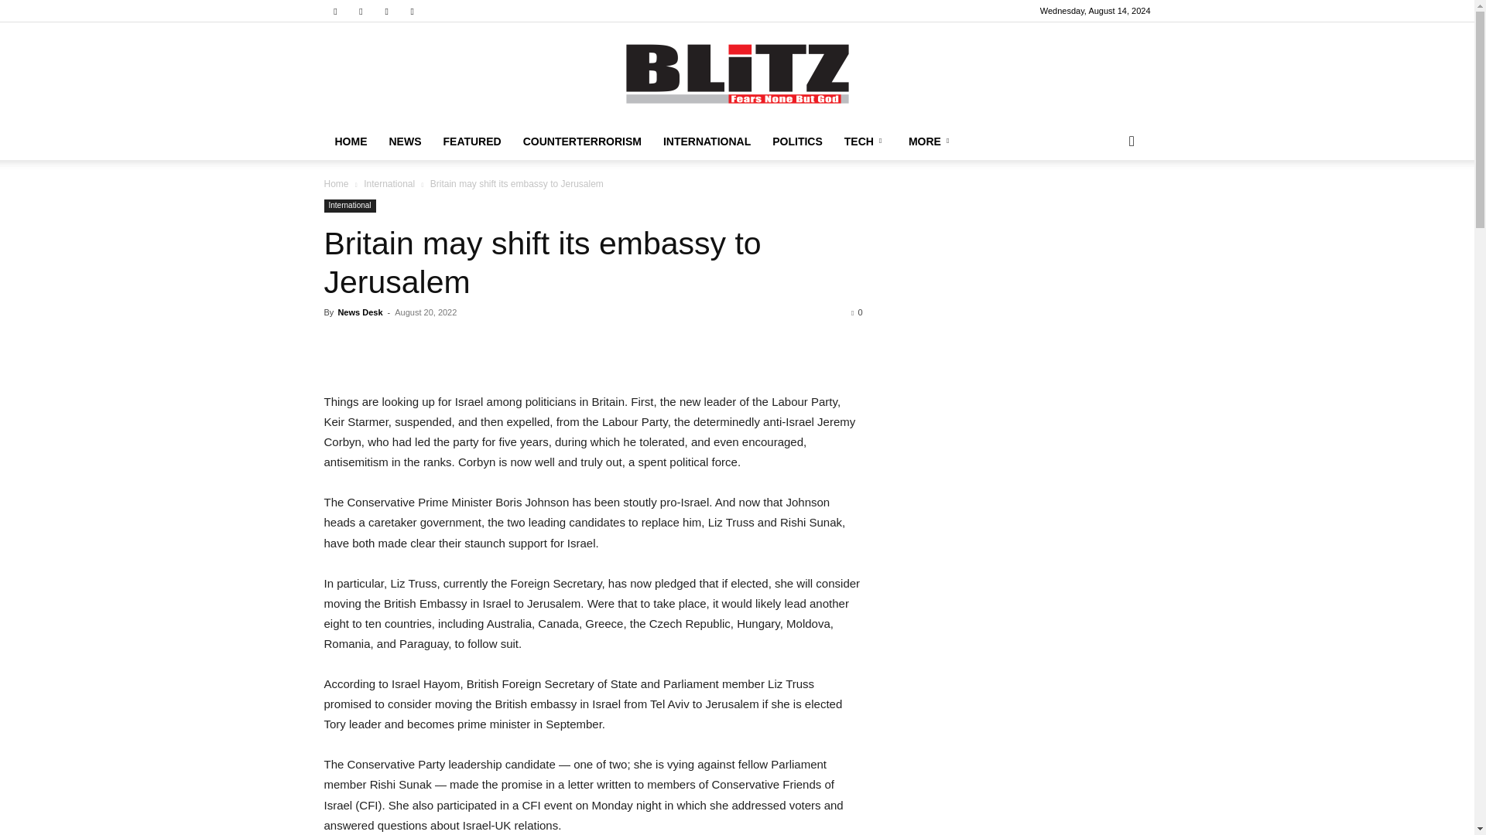 Image resolution: width=1486 pixels, height=835 pixels. Describe the element at coordinates (471, 141) in the screenshot. I see `FEATURED` at that location.